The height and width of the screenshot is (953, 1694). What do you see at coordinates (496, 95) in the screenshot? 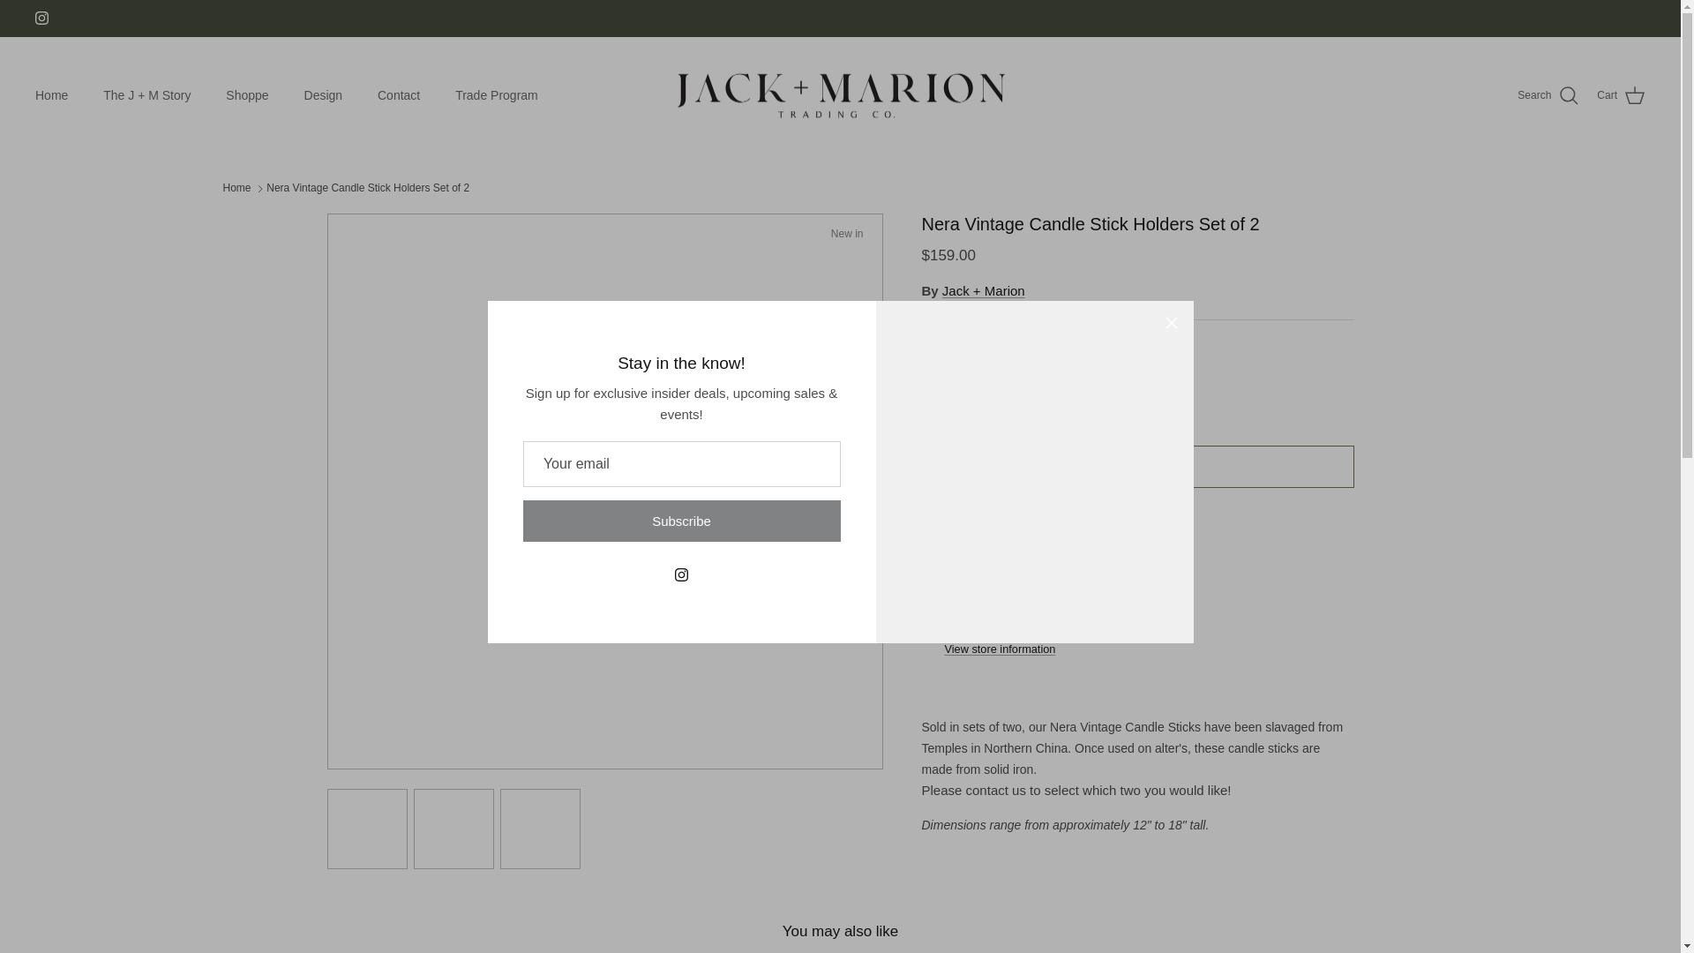
I see `Trade Program` at bounding box center [496, 95].